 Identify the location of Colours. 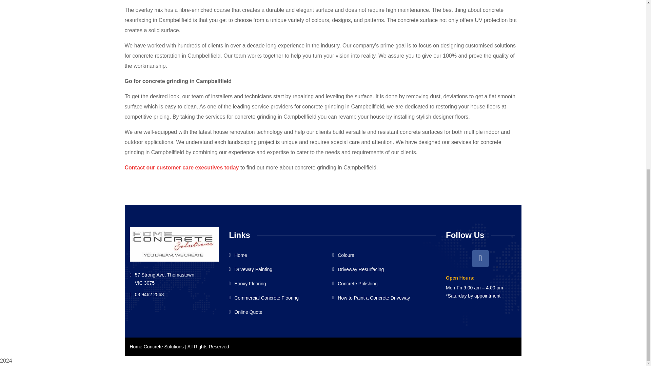
(343, 255).